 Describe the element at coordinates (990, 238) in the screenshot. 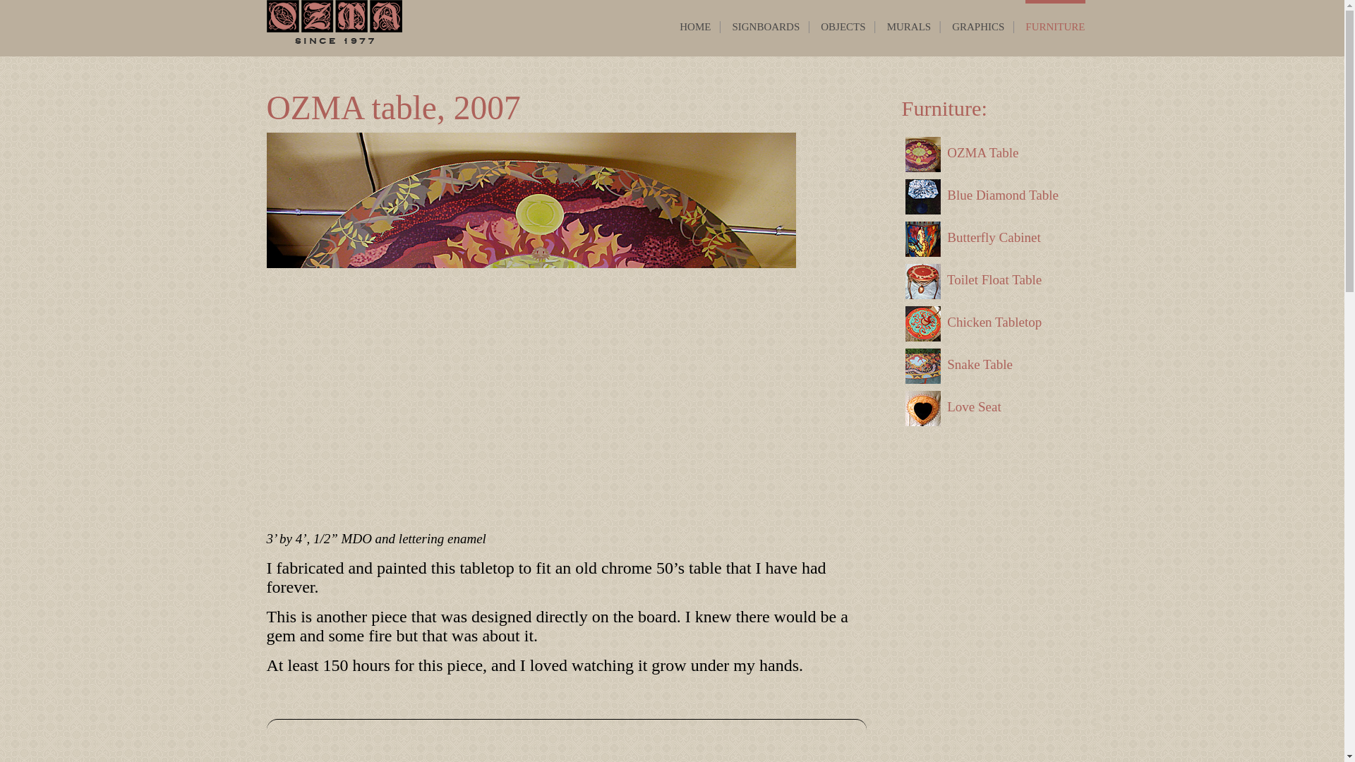

I see `Butterfly Cabinet` at that location.